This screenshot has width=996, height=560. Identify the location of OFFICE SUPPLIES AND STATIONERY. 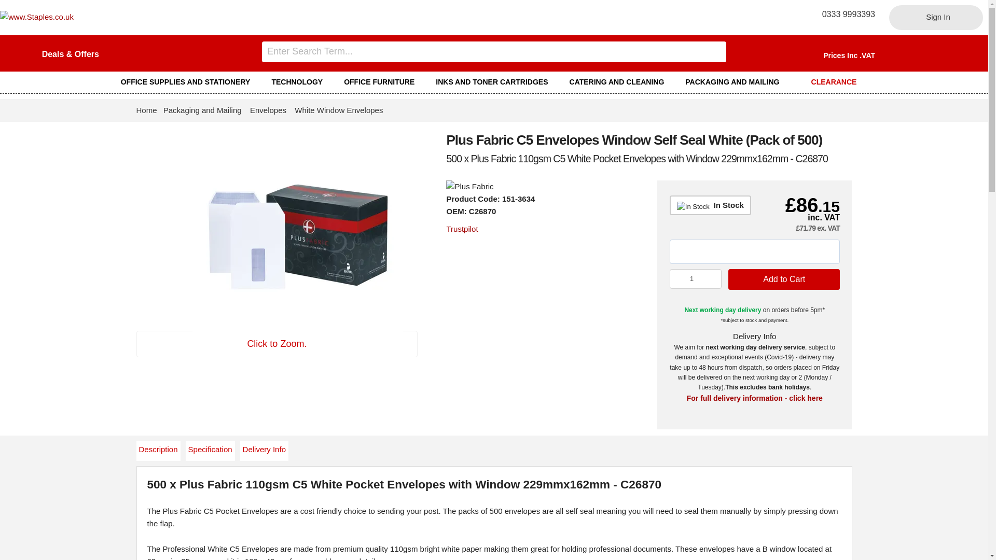
(190, 82).